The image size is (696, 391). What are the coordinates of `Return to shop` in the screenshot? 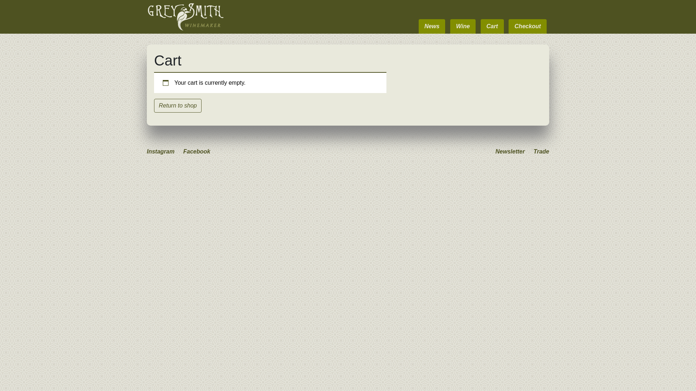 It's located at (178, 106).